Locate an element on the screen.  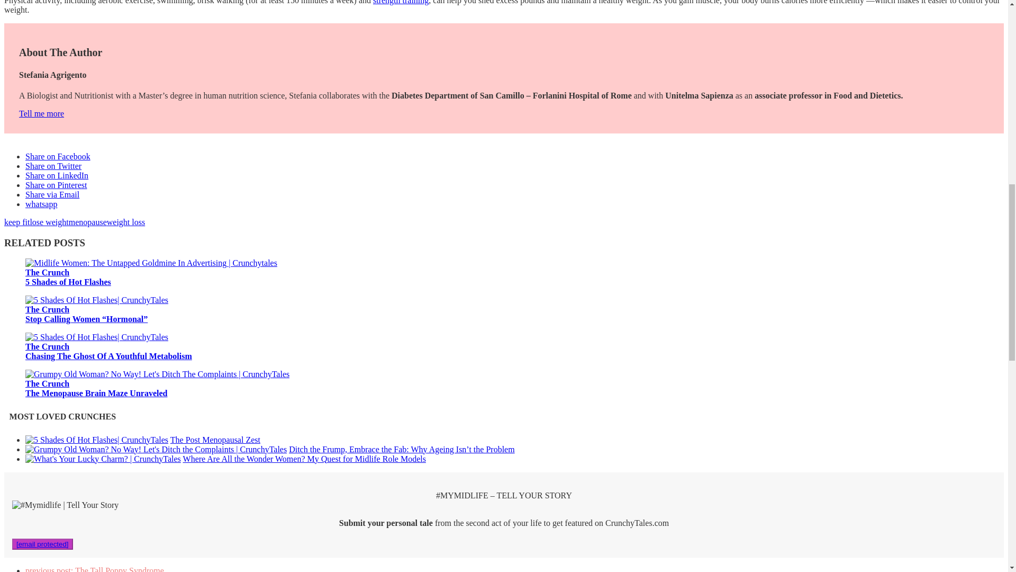
Share on LinkedIn is located at coordinates (57, 175).